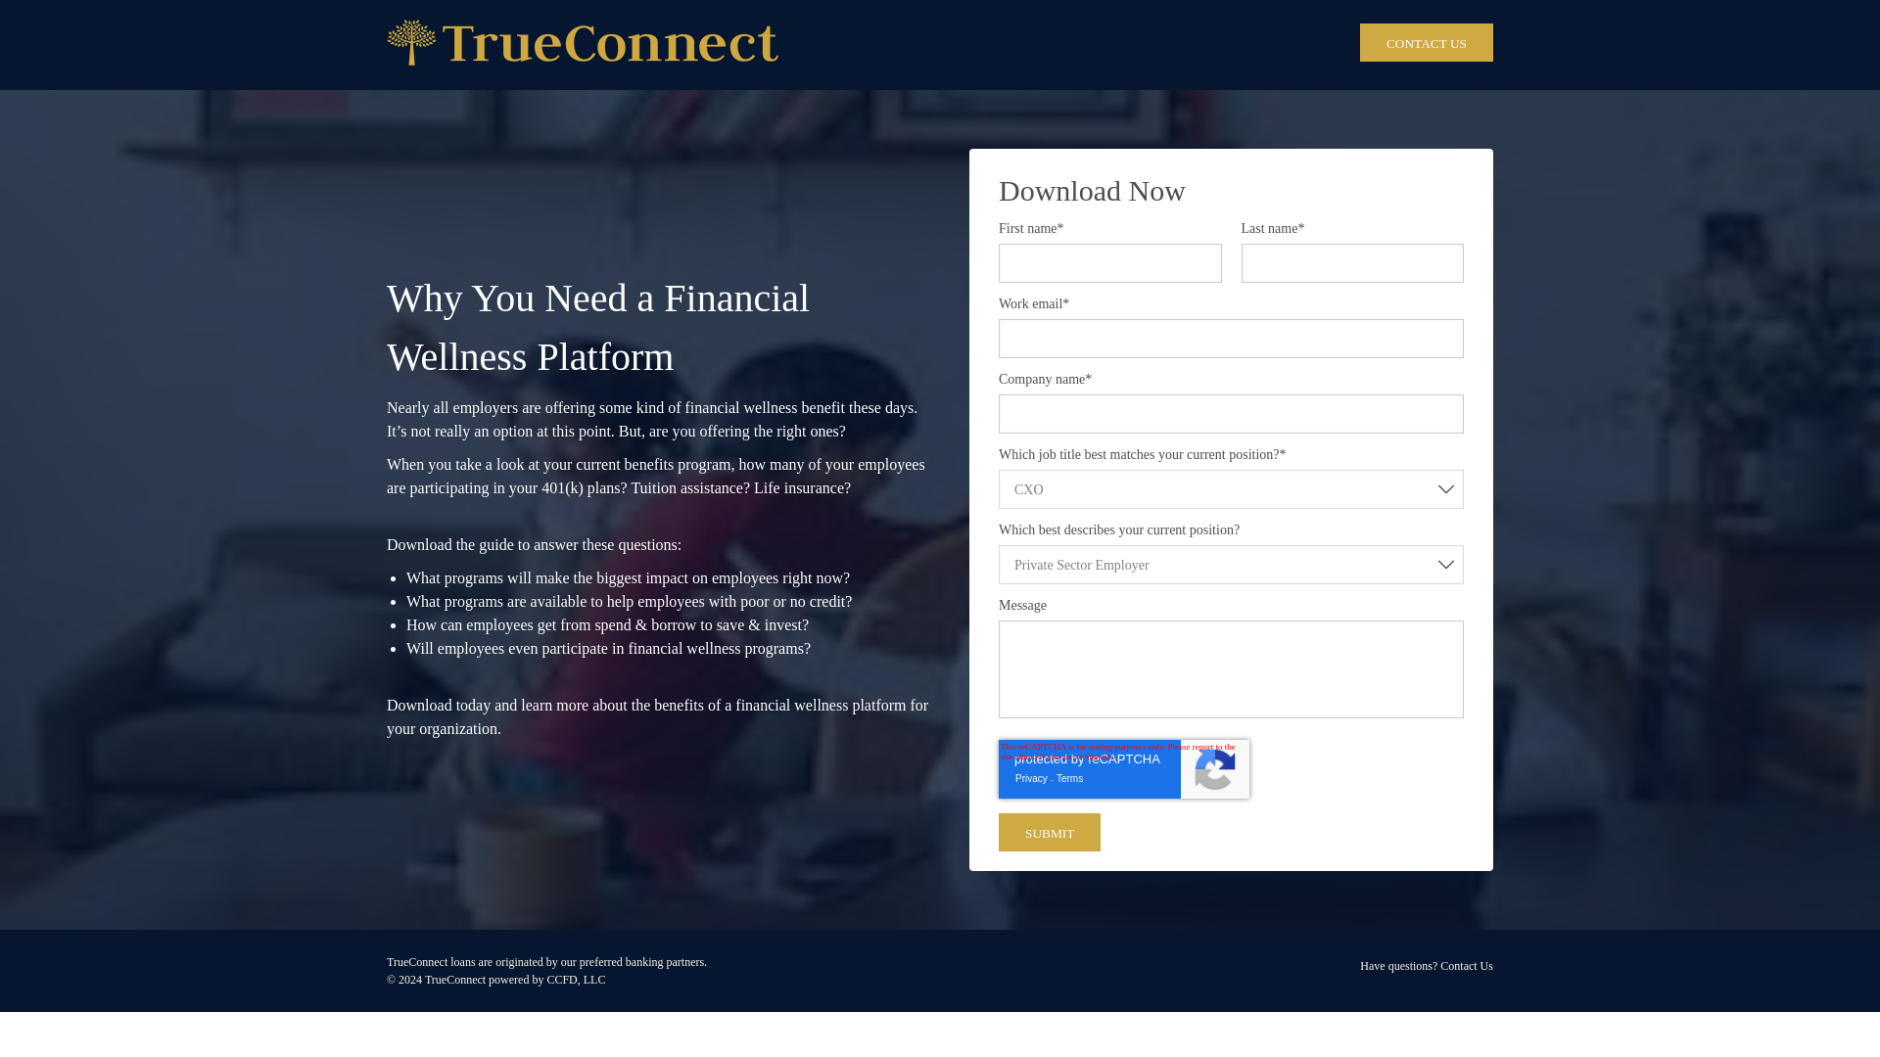  I want to click on Contact Us, so click(1466, 965).